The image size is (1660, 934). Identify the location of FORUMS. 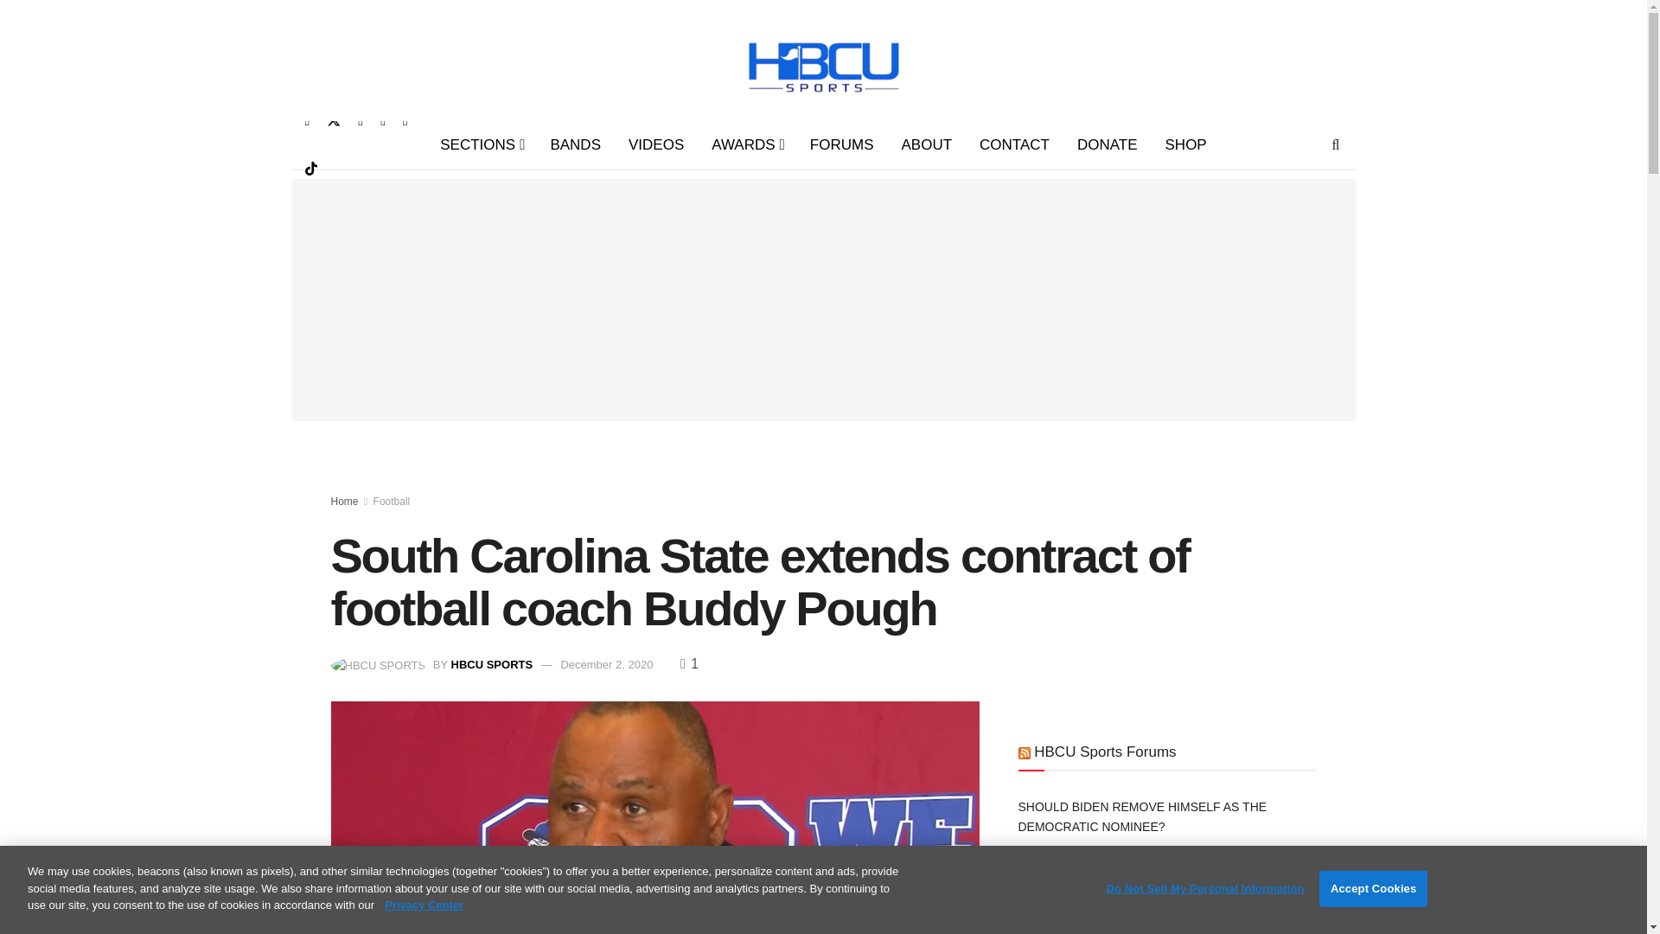
(842, 145).